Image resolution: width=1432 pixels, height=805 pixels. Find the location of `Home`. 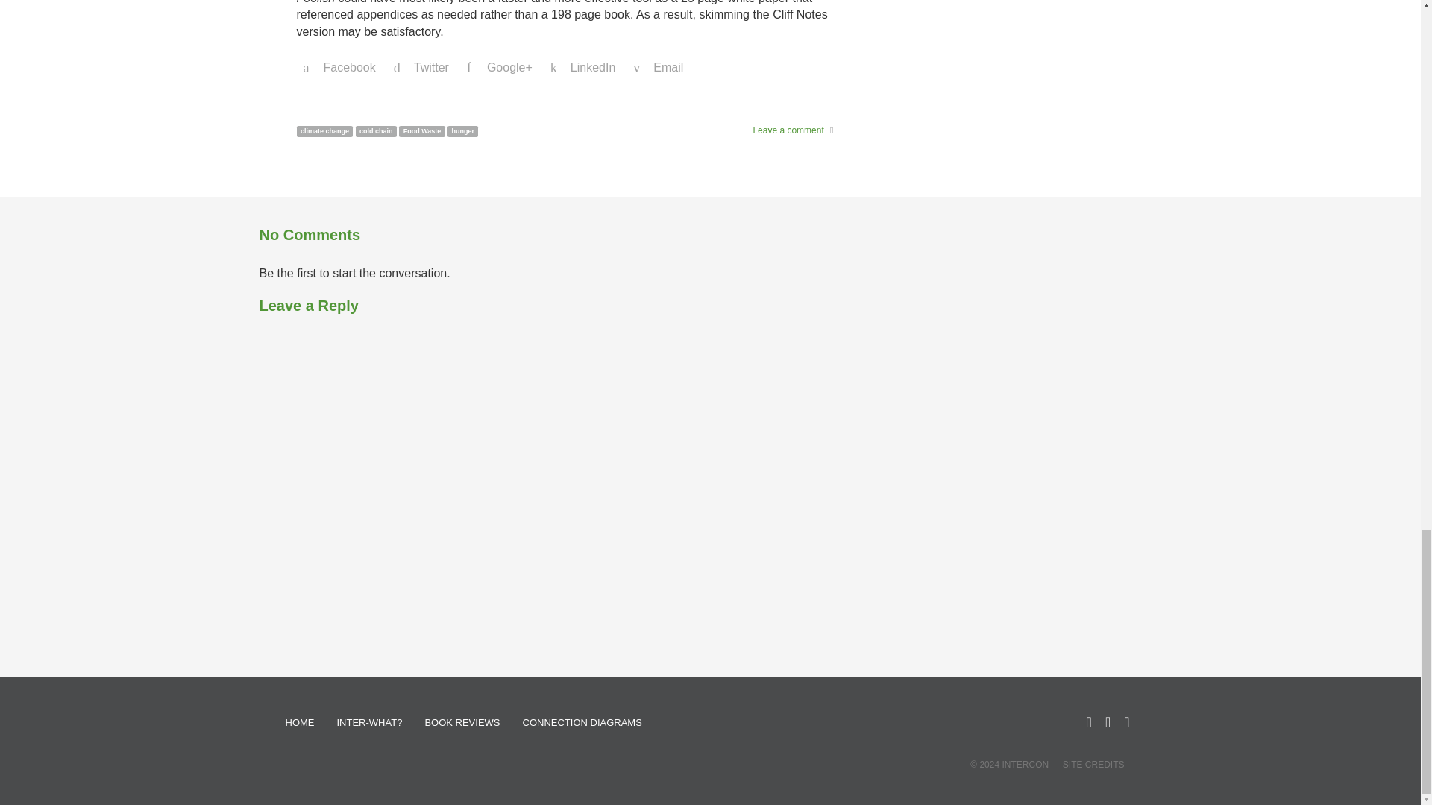

Home is located at coordinates (300, 723).